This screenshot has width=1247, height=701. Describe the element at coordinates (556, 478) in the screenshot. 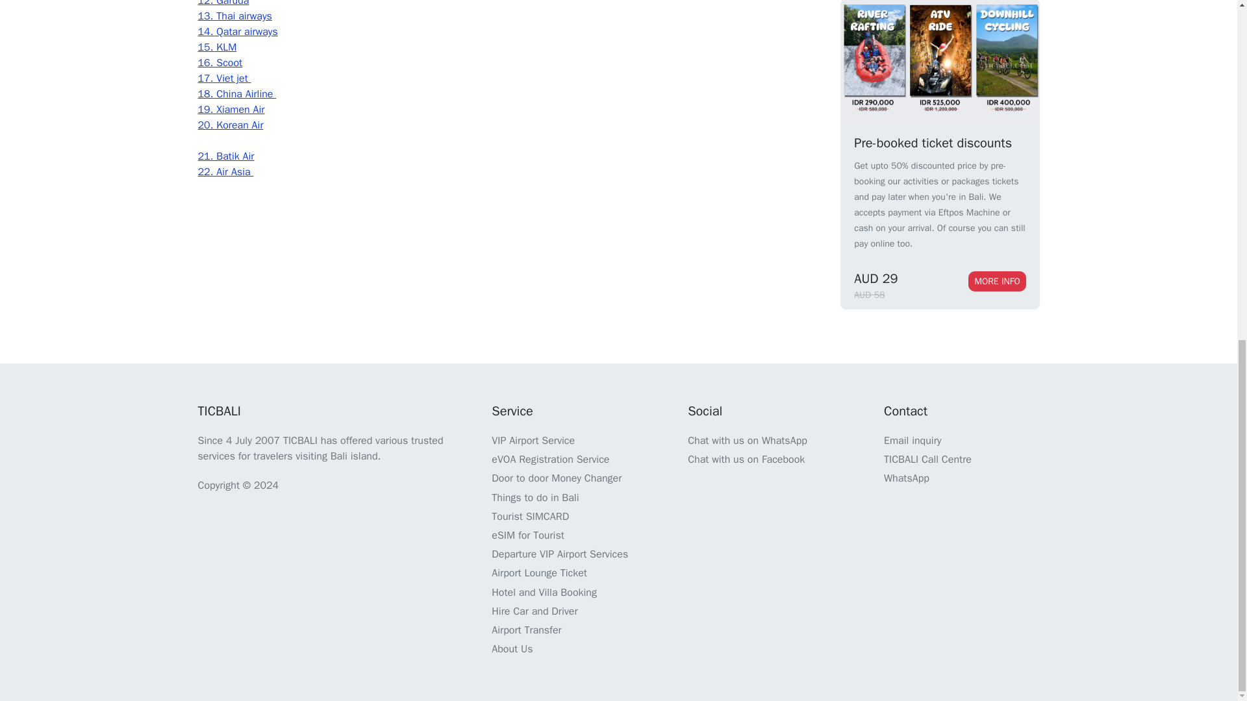

I see `Door to door Money Changer` at that location.